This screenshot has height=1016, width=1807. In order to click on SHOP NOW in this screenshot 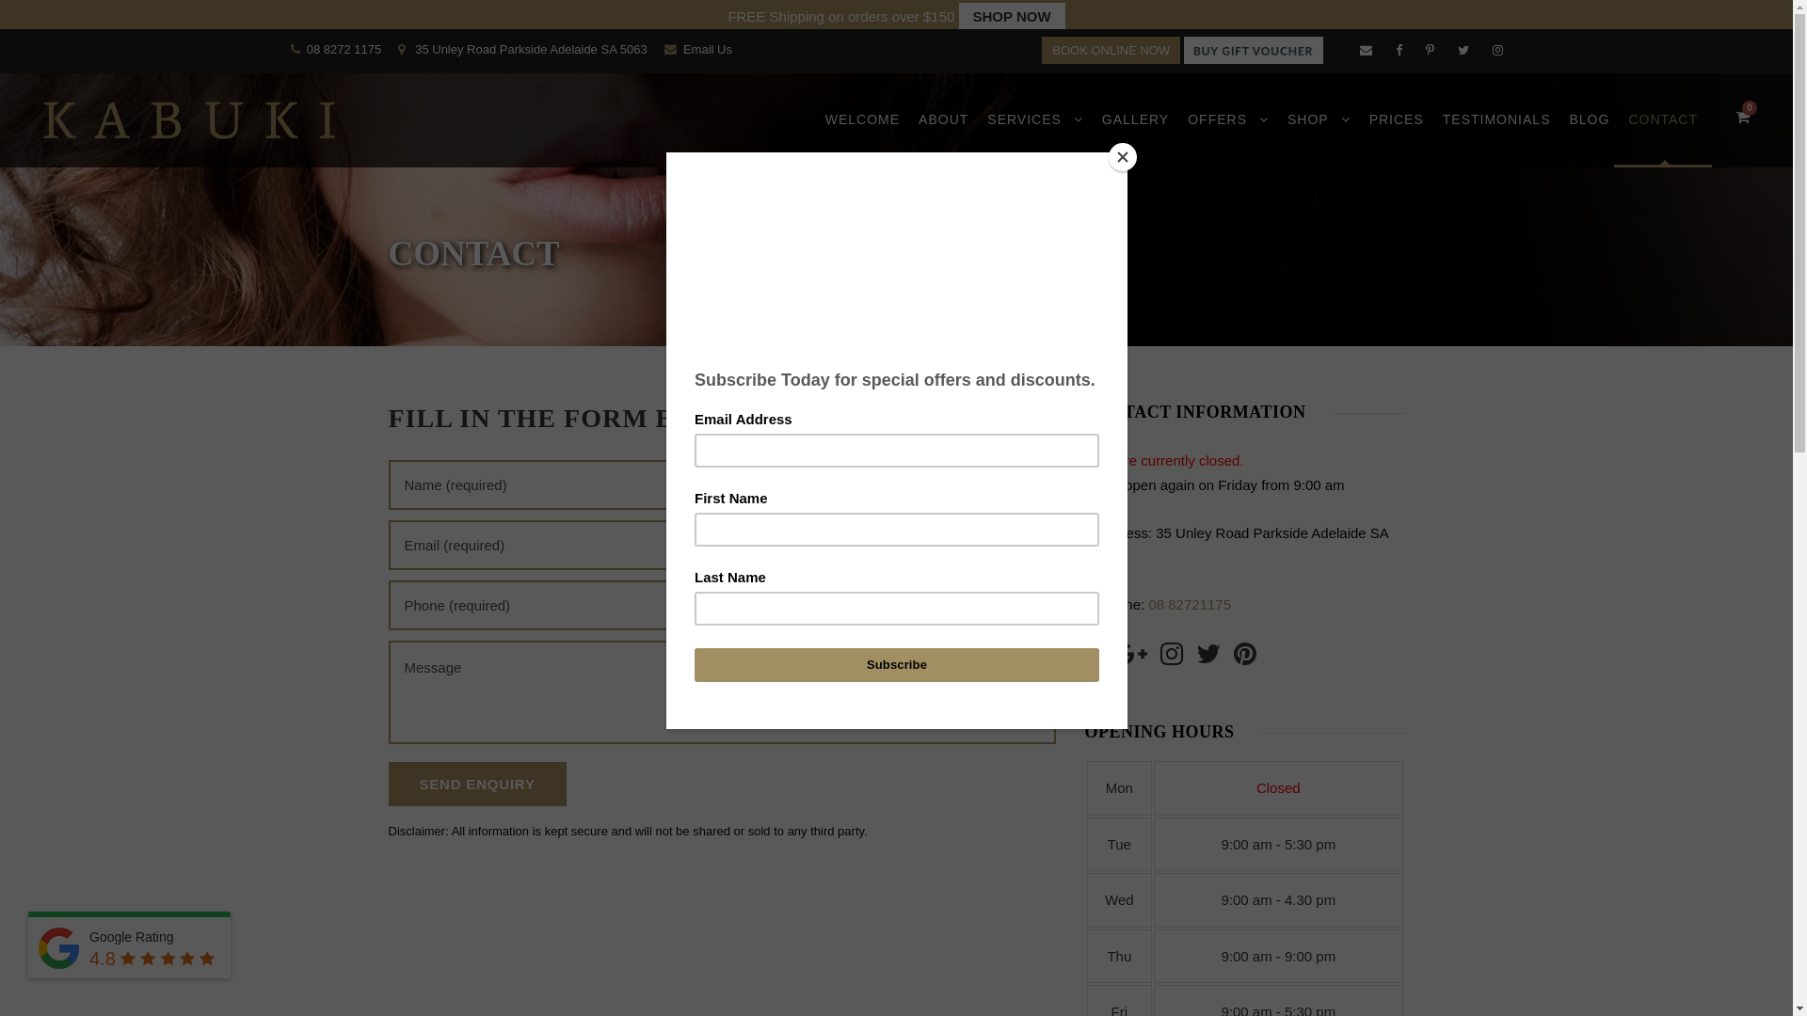, I will do `click(1013, 17)`.